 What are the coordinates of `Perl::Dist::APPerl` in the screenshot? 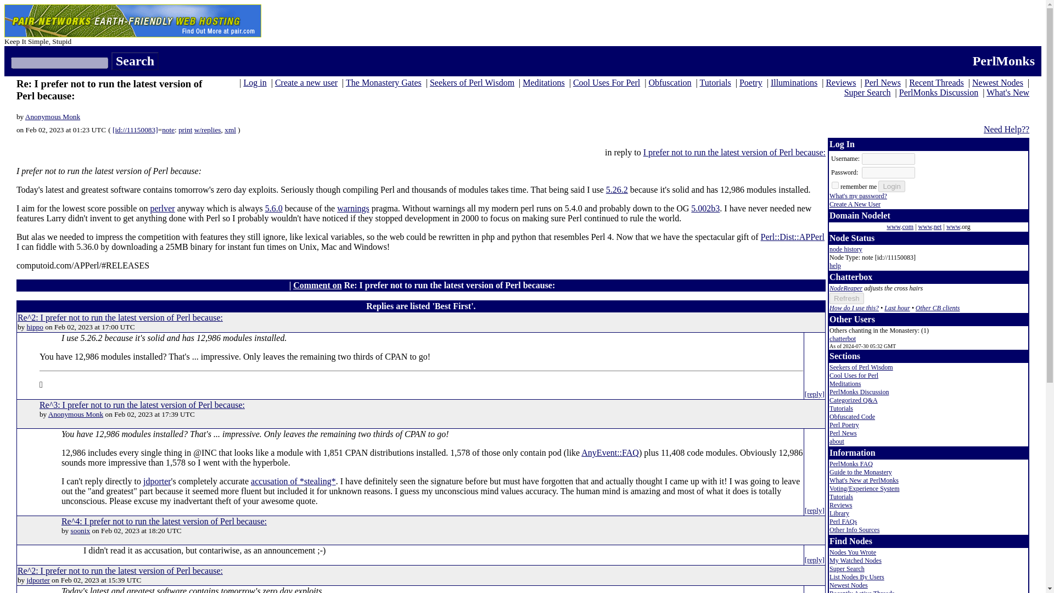 It's located at (793, 237).